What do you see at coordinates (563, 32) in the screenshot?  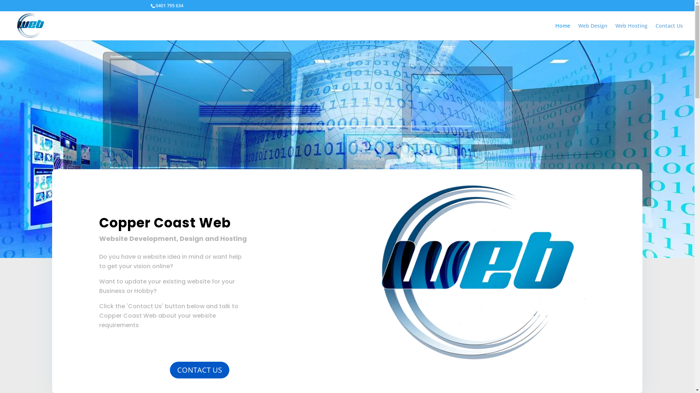 I see `Home` at bounding box center [563, 32].